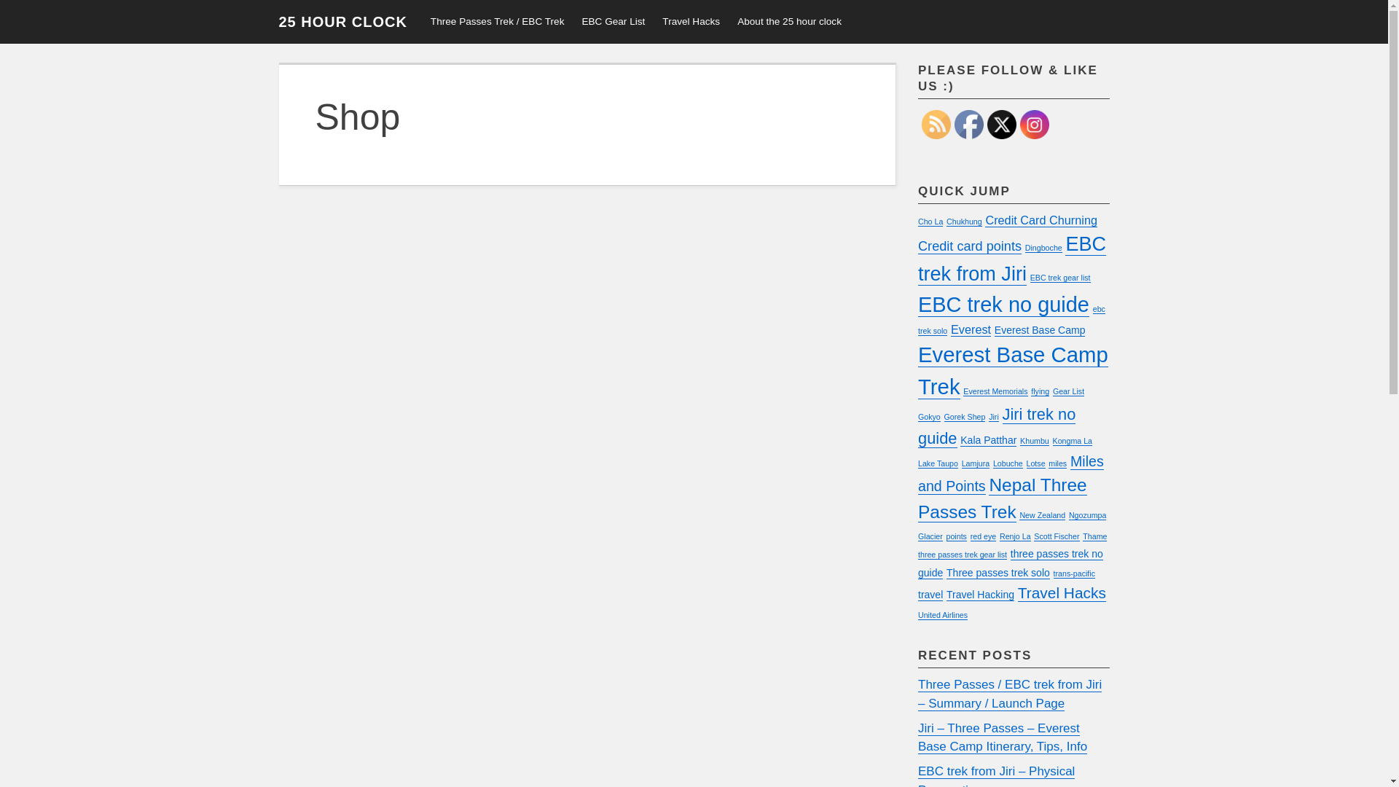 Image resolution: width=1399 pixels, height=787 pixels. I want to click on Lake Taupo, so click(938, 463).